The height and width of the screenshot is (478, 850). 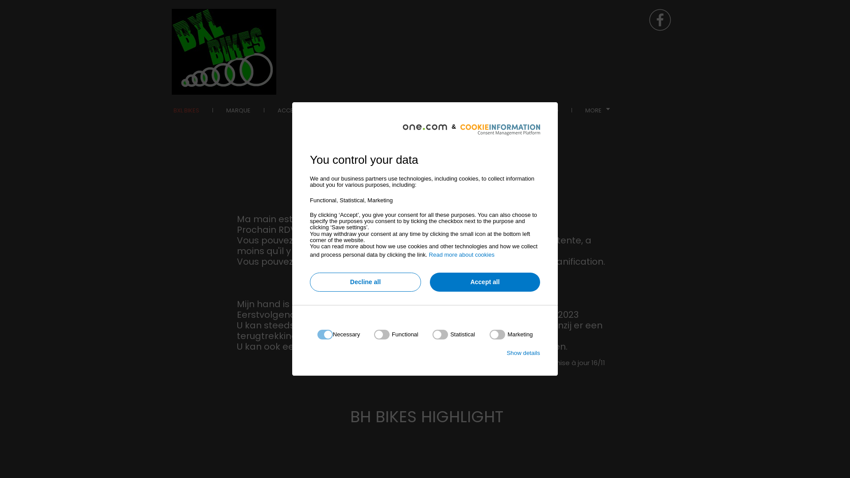 What do you see at coordinates (598, 110) in the screenshot?
I see `MORE` at bounding box center [598, 110].